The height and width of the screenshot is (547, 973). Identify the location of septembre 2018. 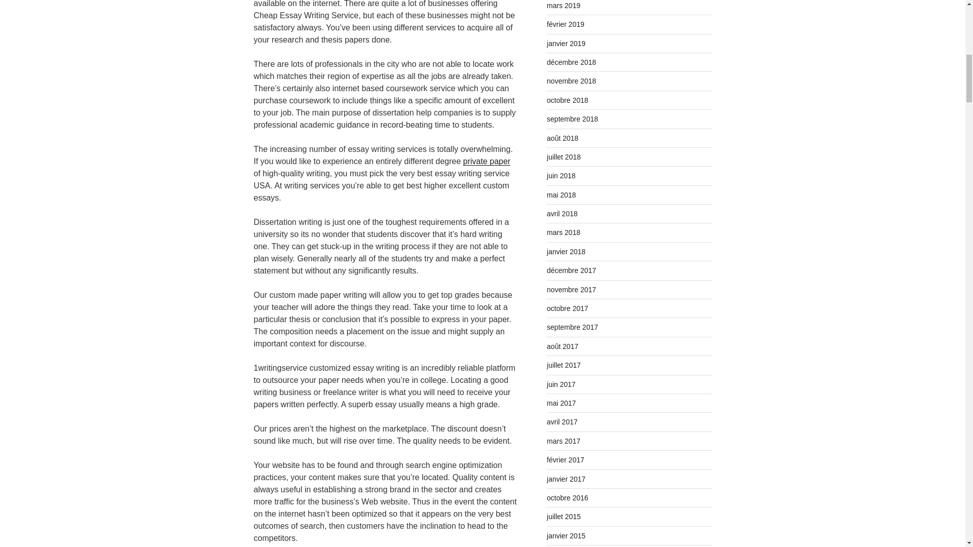
(573, 119).